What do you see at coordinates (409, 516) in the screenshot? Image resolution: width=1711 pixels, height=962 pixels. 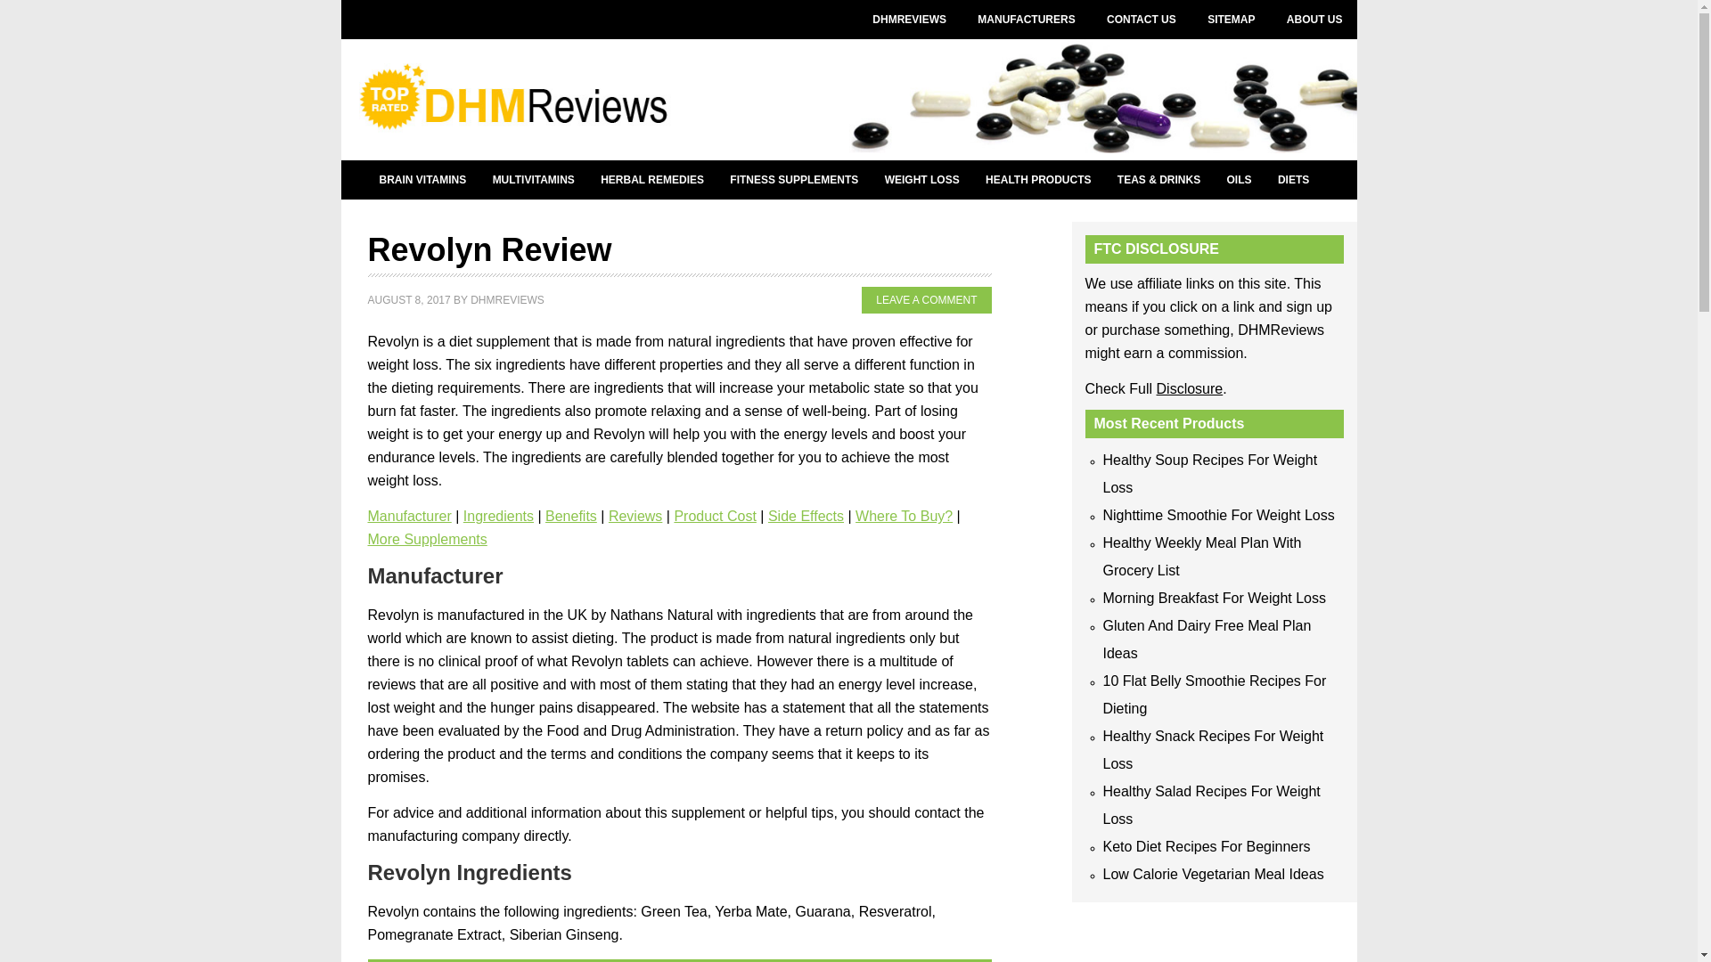 I see `Manufacturer` at bounding box center [409, 516].